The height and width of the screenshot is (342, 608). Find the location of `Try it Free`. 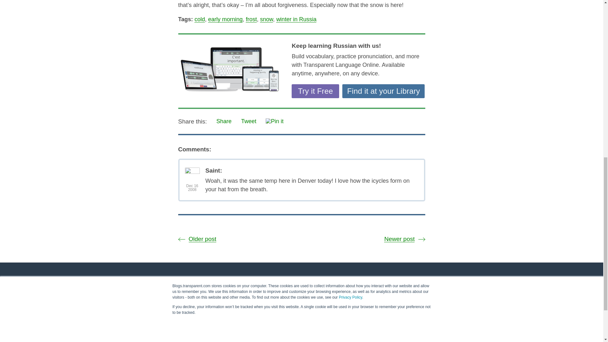

Try it Free is located at coordinates (315, 91).